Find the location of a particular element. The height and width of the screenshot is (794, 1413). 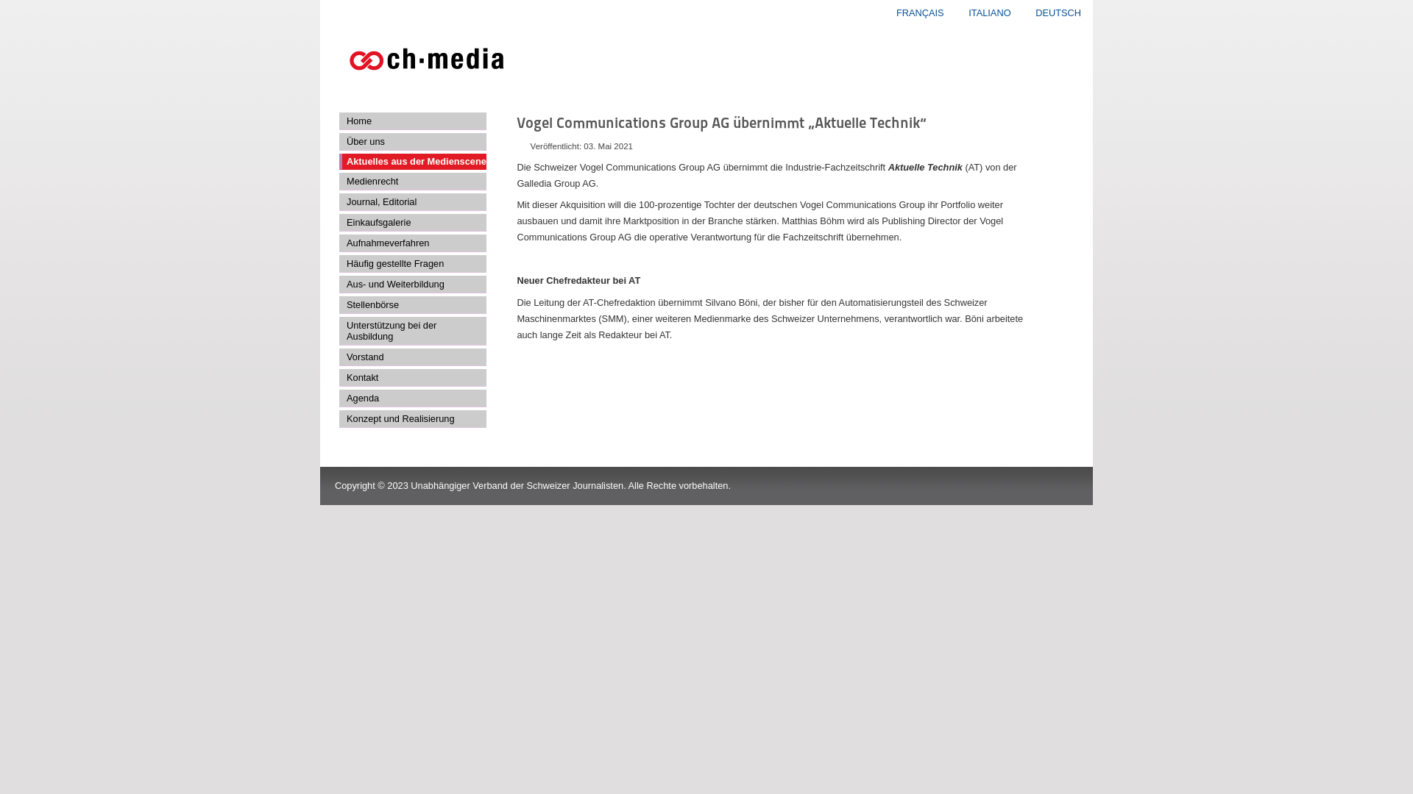

DEUTSCH is located at coordinates (1058, 13).